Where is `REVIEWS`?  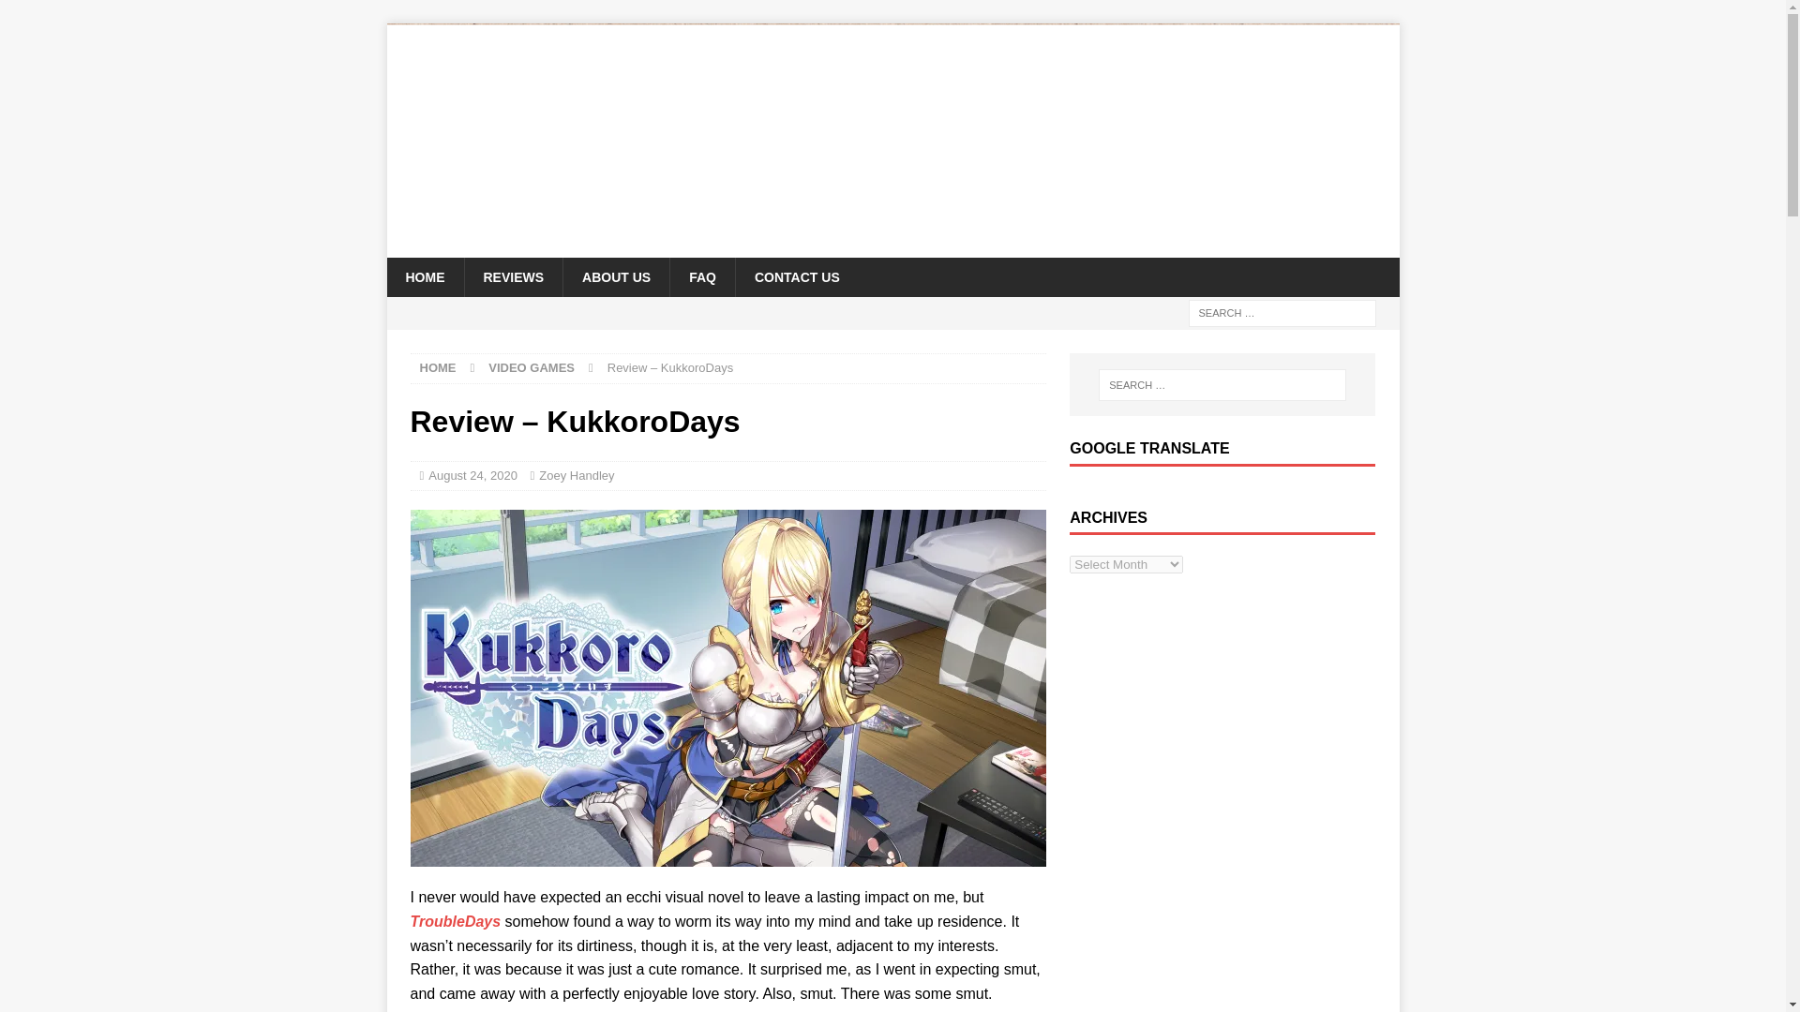 REVIEWS is located at coordinates (512, 277).